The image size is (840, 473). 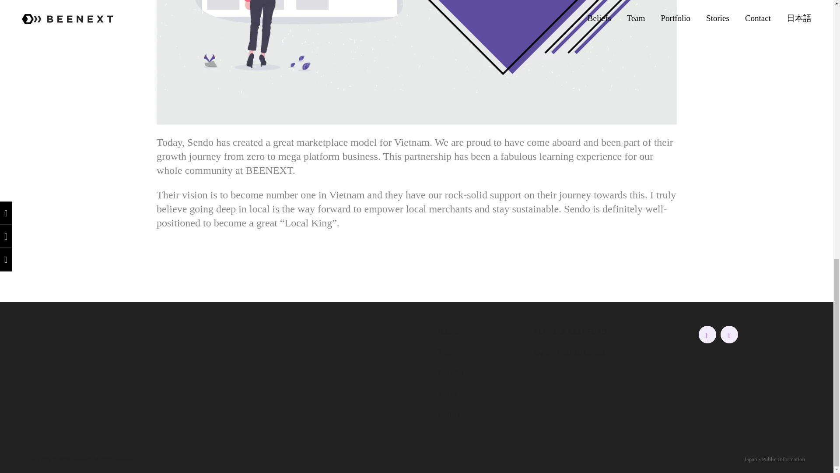 I want to click on Explore Portfolio Careers, so click(x=569, y=352).